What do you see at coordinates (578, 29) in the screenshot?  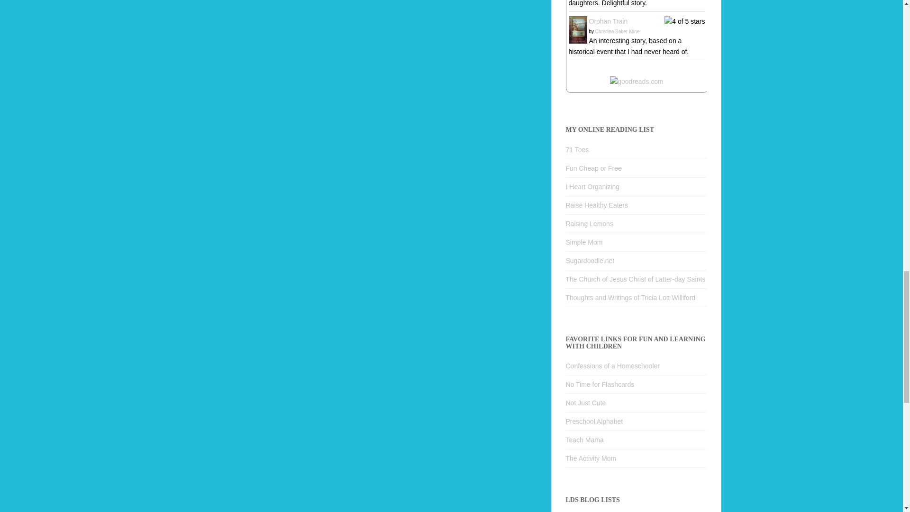 I see `Orphan Train` at bounding box center [578, 29].